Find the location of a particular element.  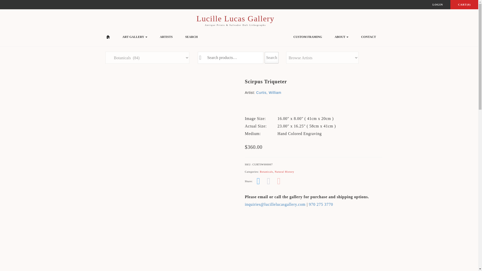

Custom Framing is located at coordinates (308, 37).